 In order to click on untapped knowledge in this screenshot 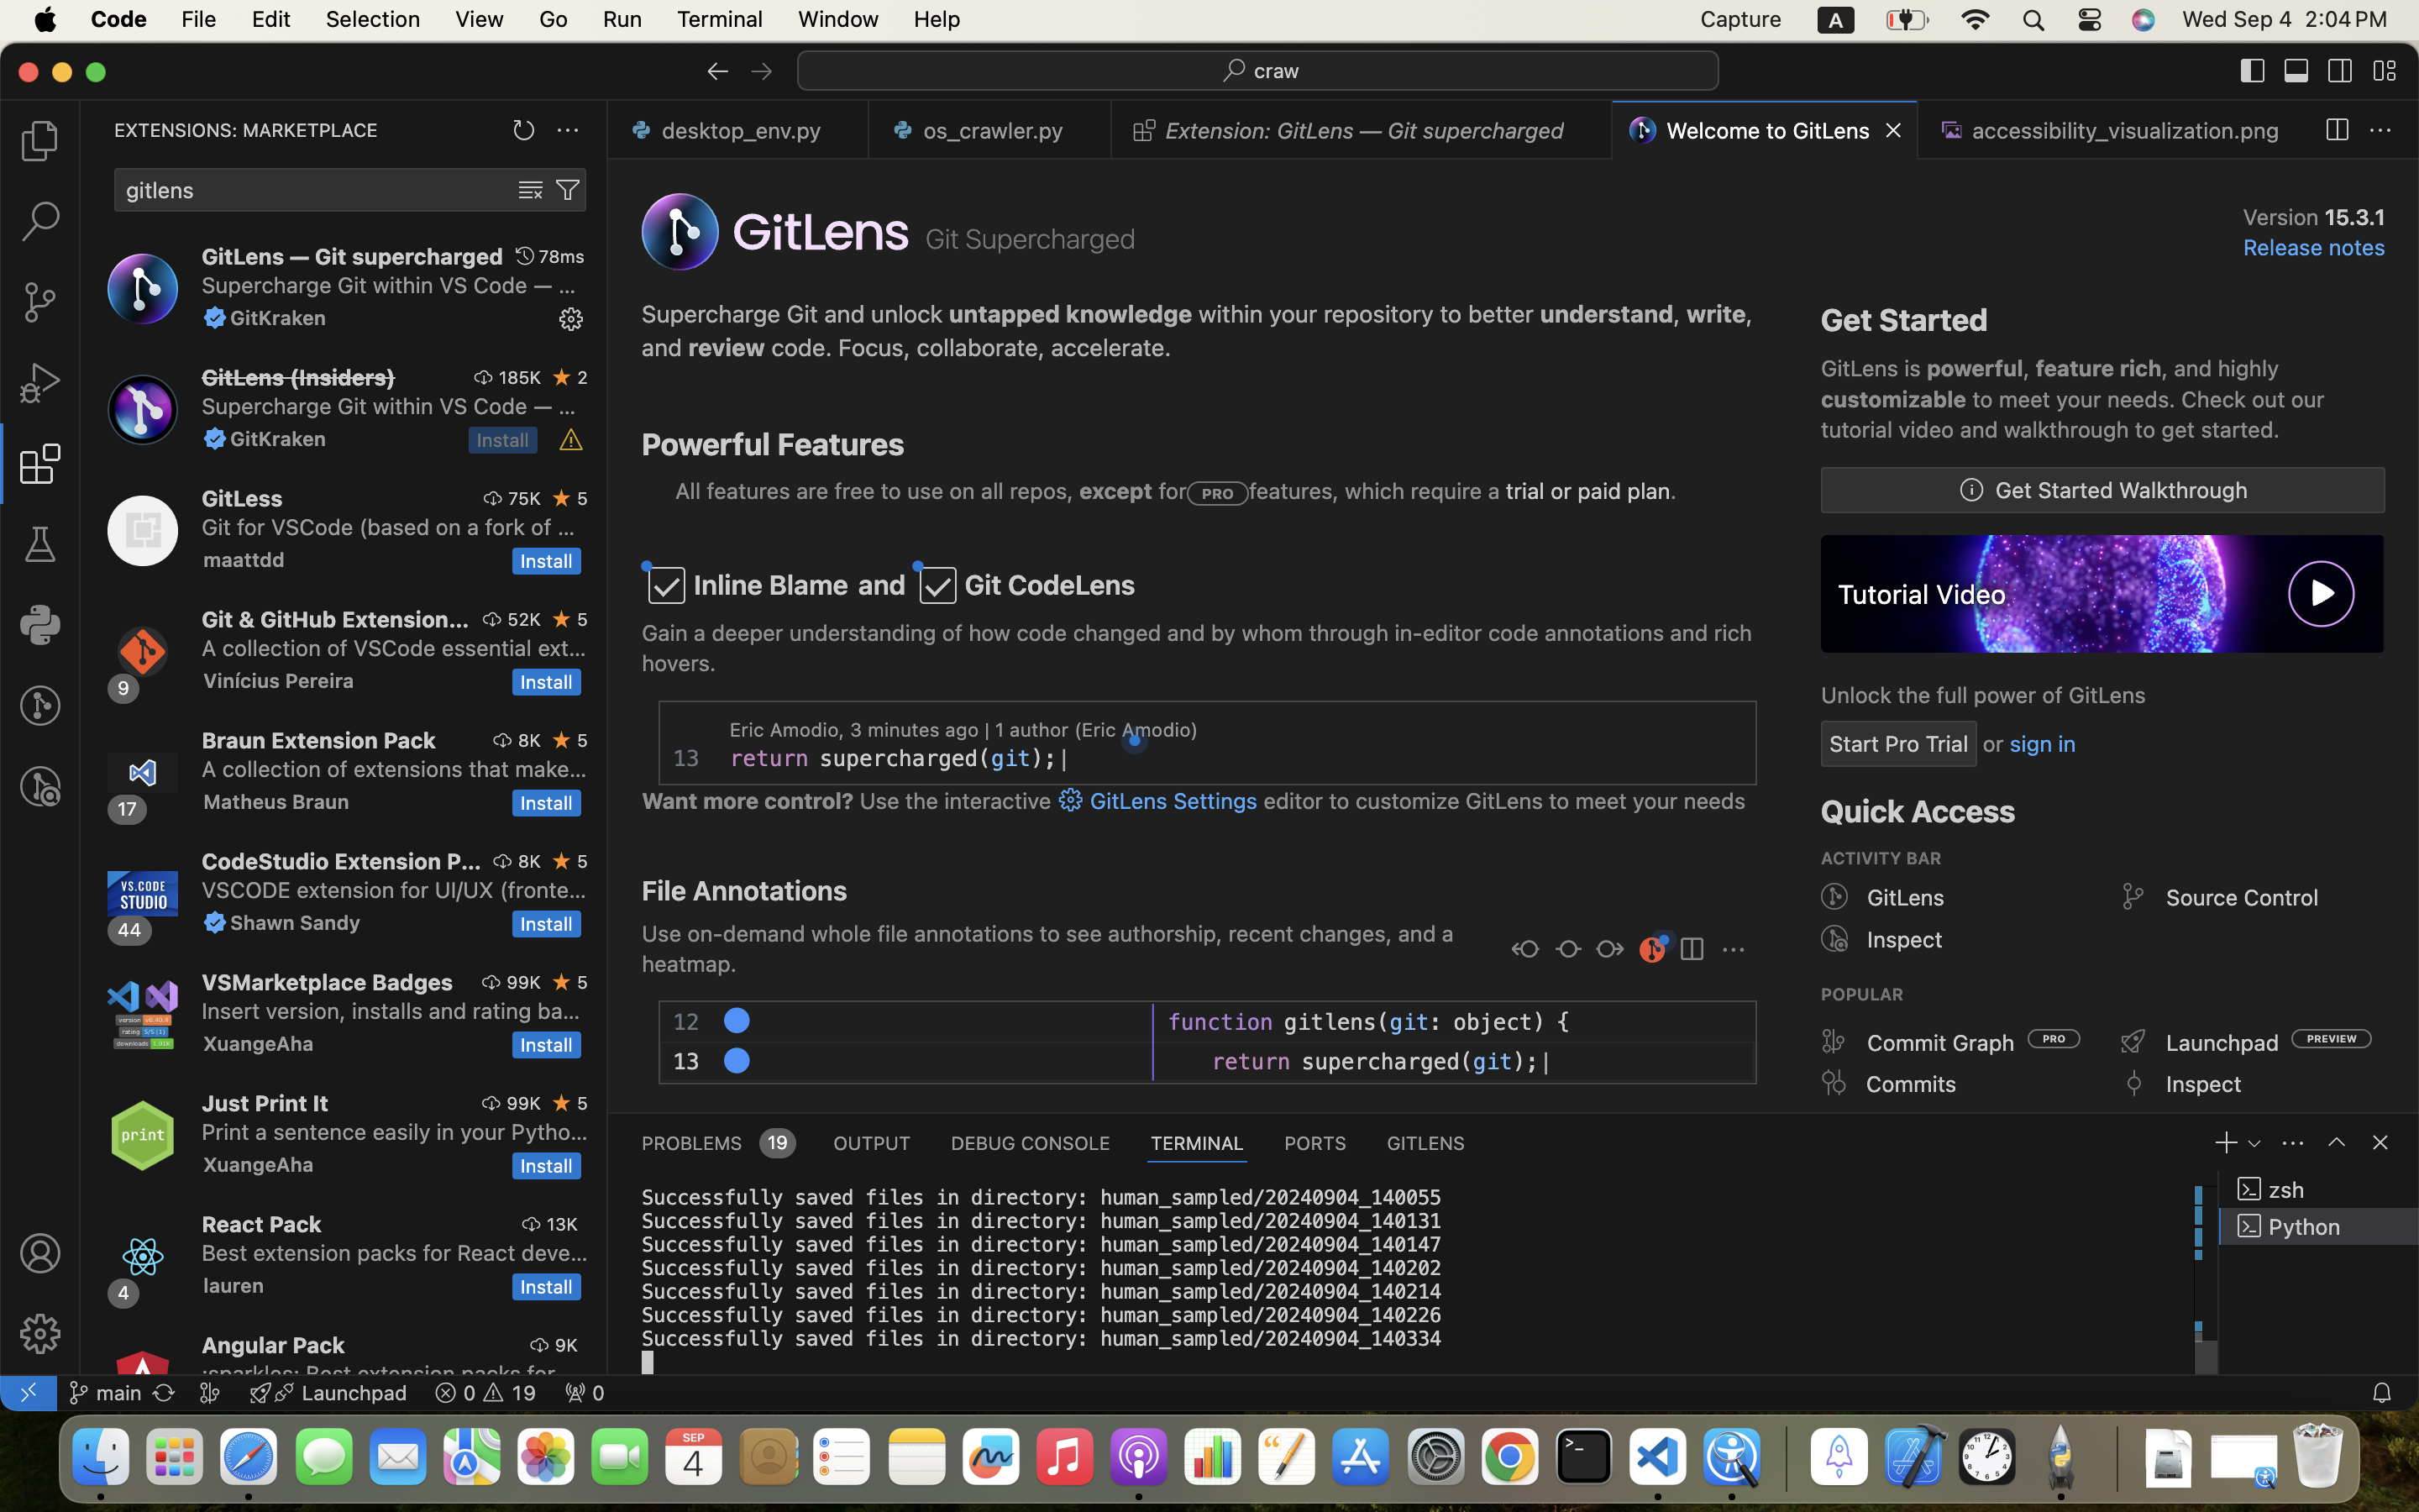, I will do `click(1071, 314)`.